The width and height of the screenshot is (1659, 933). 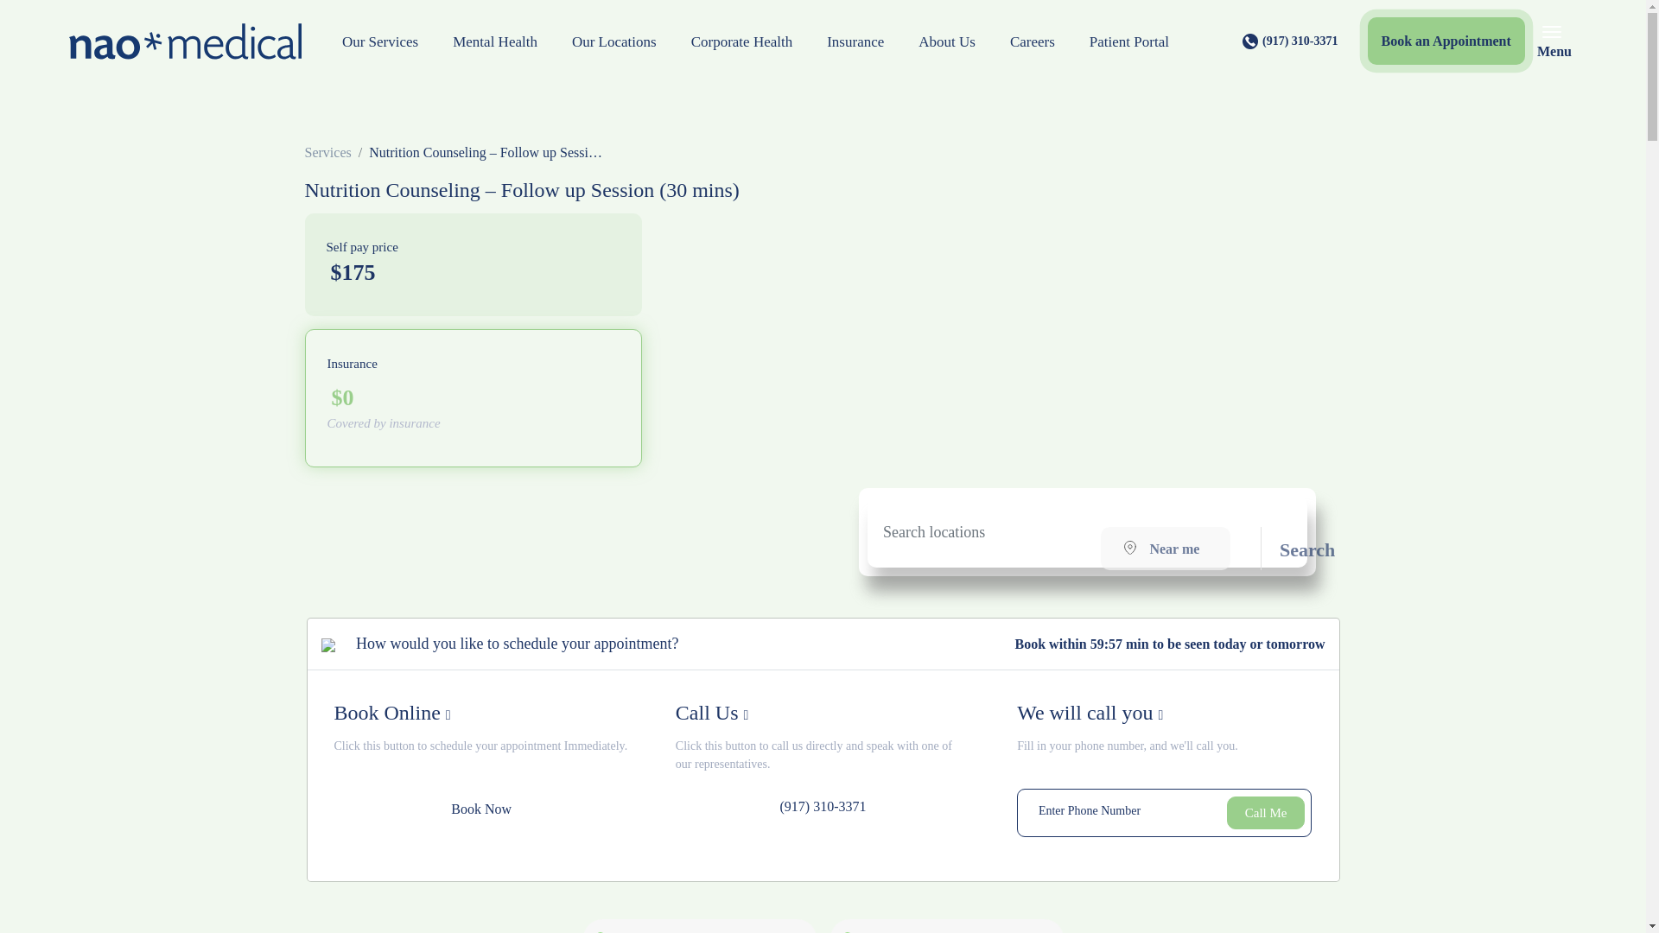 What do you see at coordinates (946, 41) in the screenshot?
I see `About Us` at bounding box center [946, 41].